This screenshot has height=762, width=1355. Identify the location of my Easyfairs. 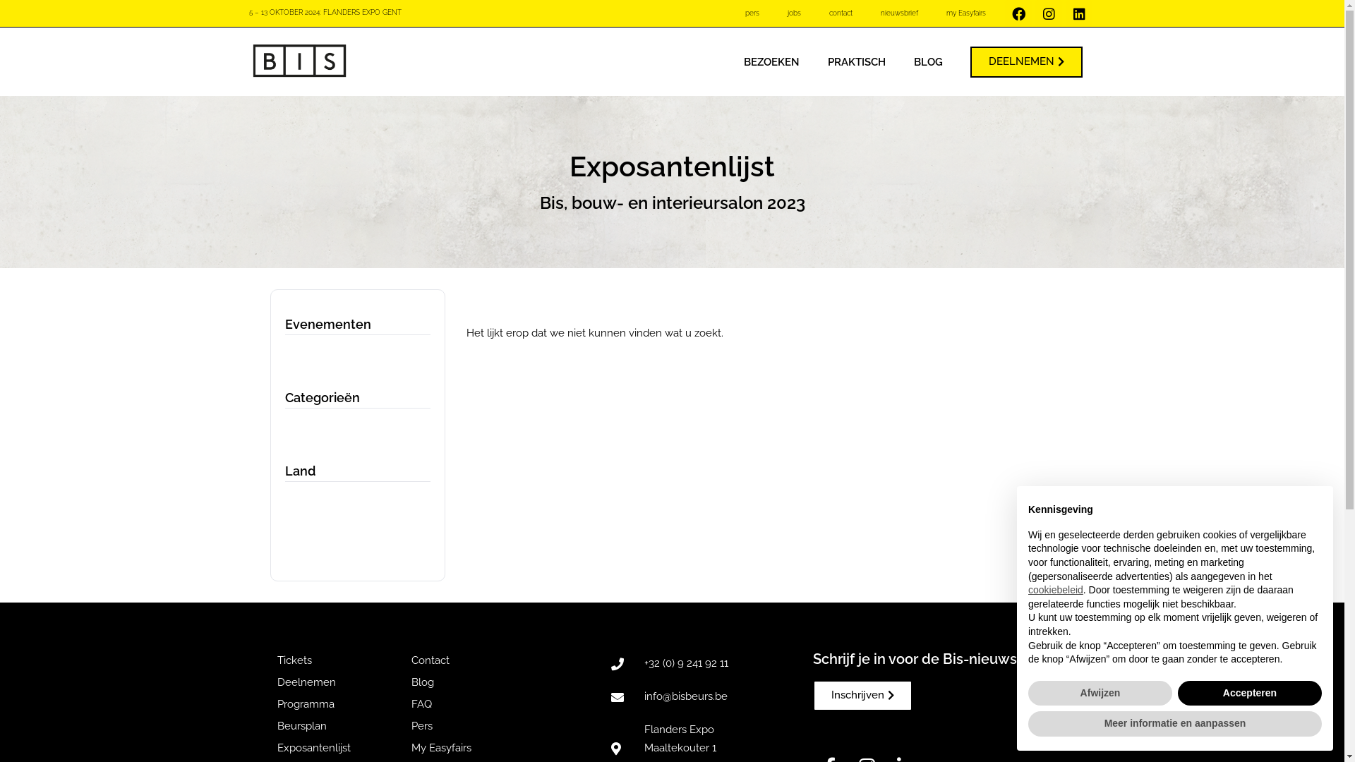
(966, 13).